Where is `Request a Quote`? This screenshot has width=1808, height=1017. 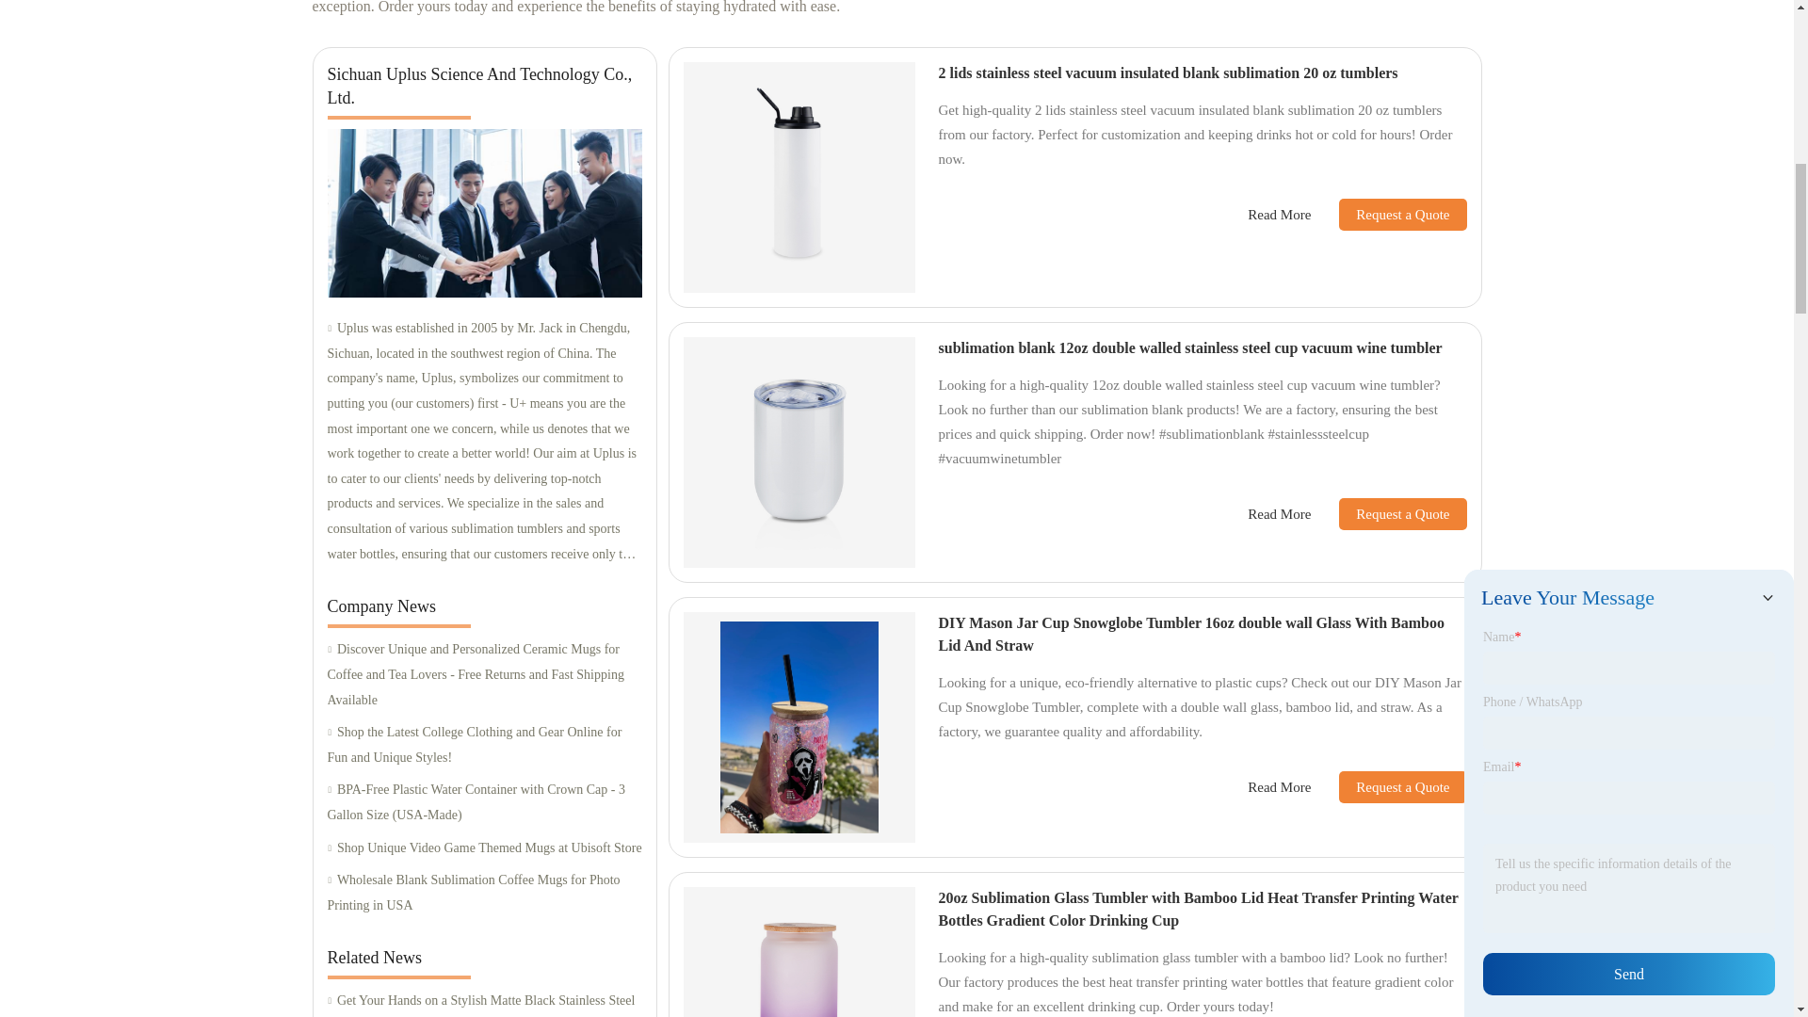
Request a Quote is located at coordinates (1388, 215).